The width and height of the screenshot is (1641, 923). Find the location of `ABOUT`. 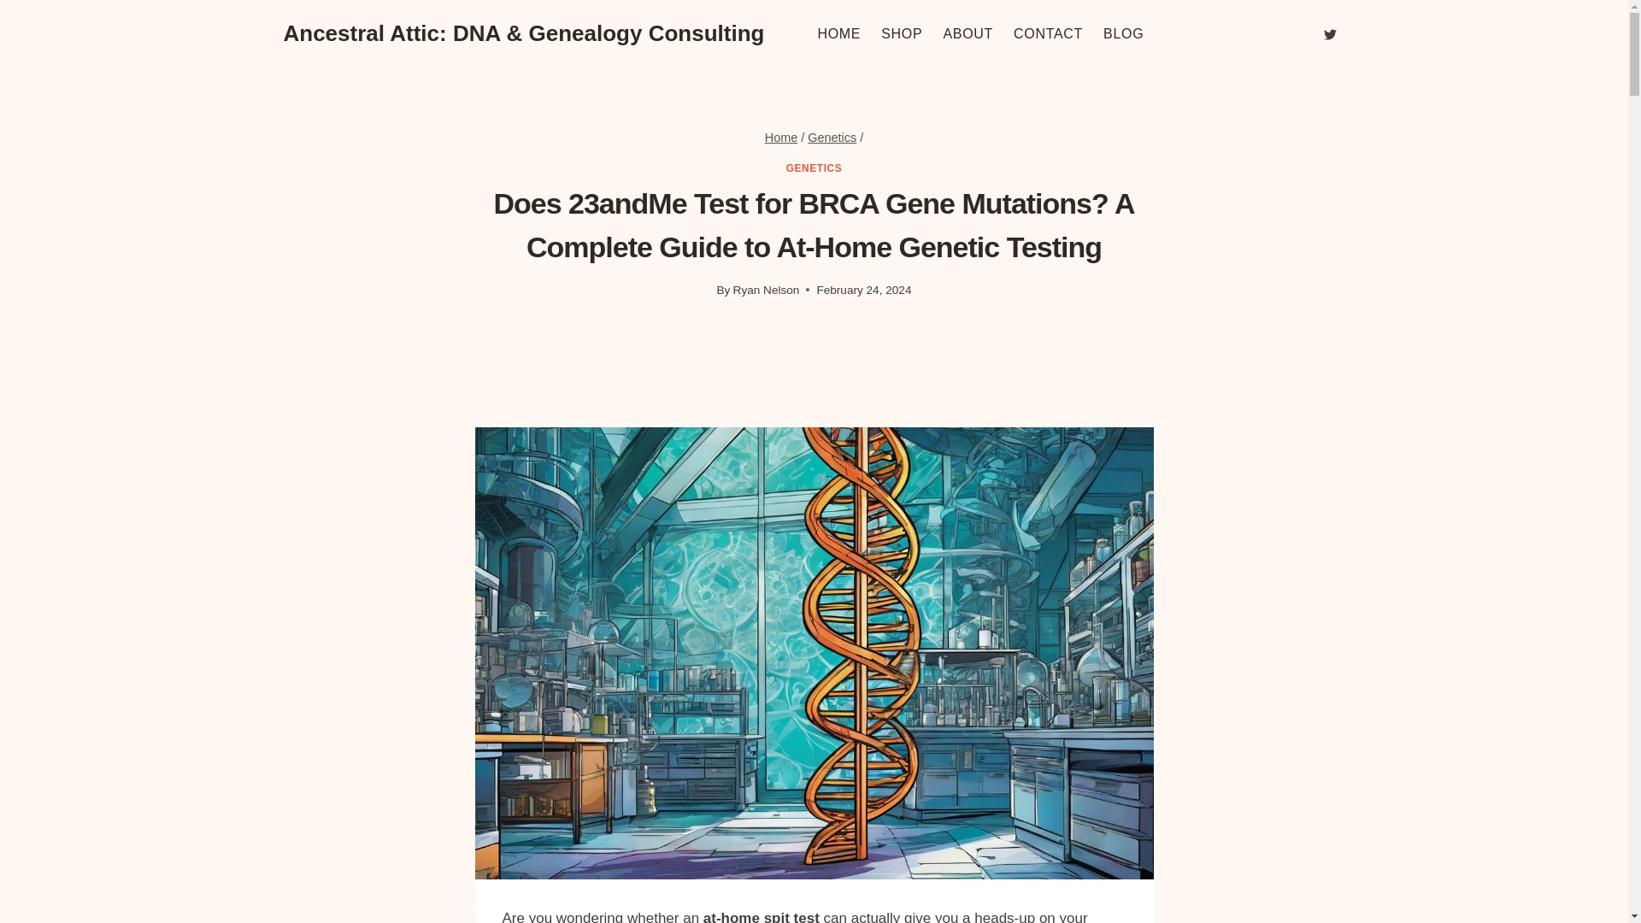

ABOUT is located at coordinates (968, 34).